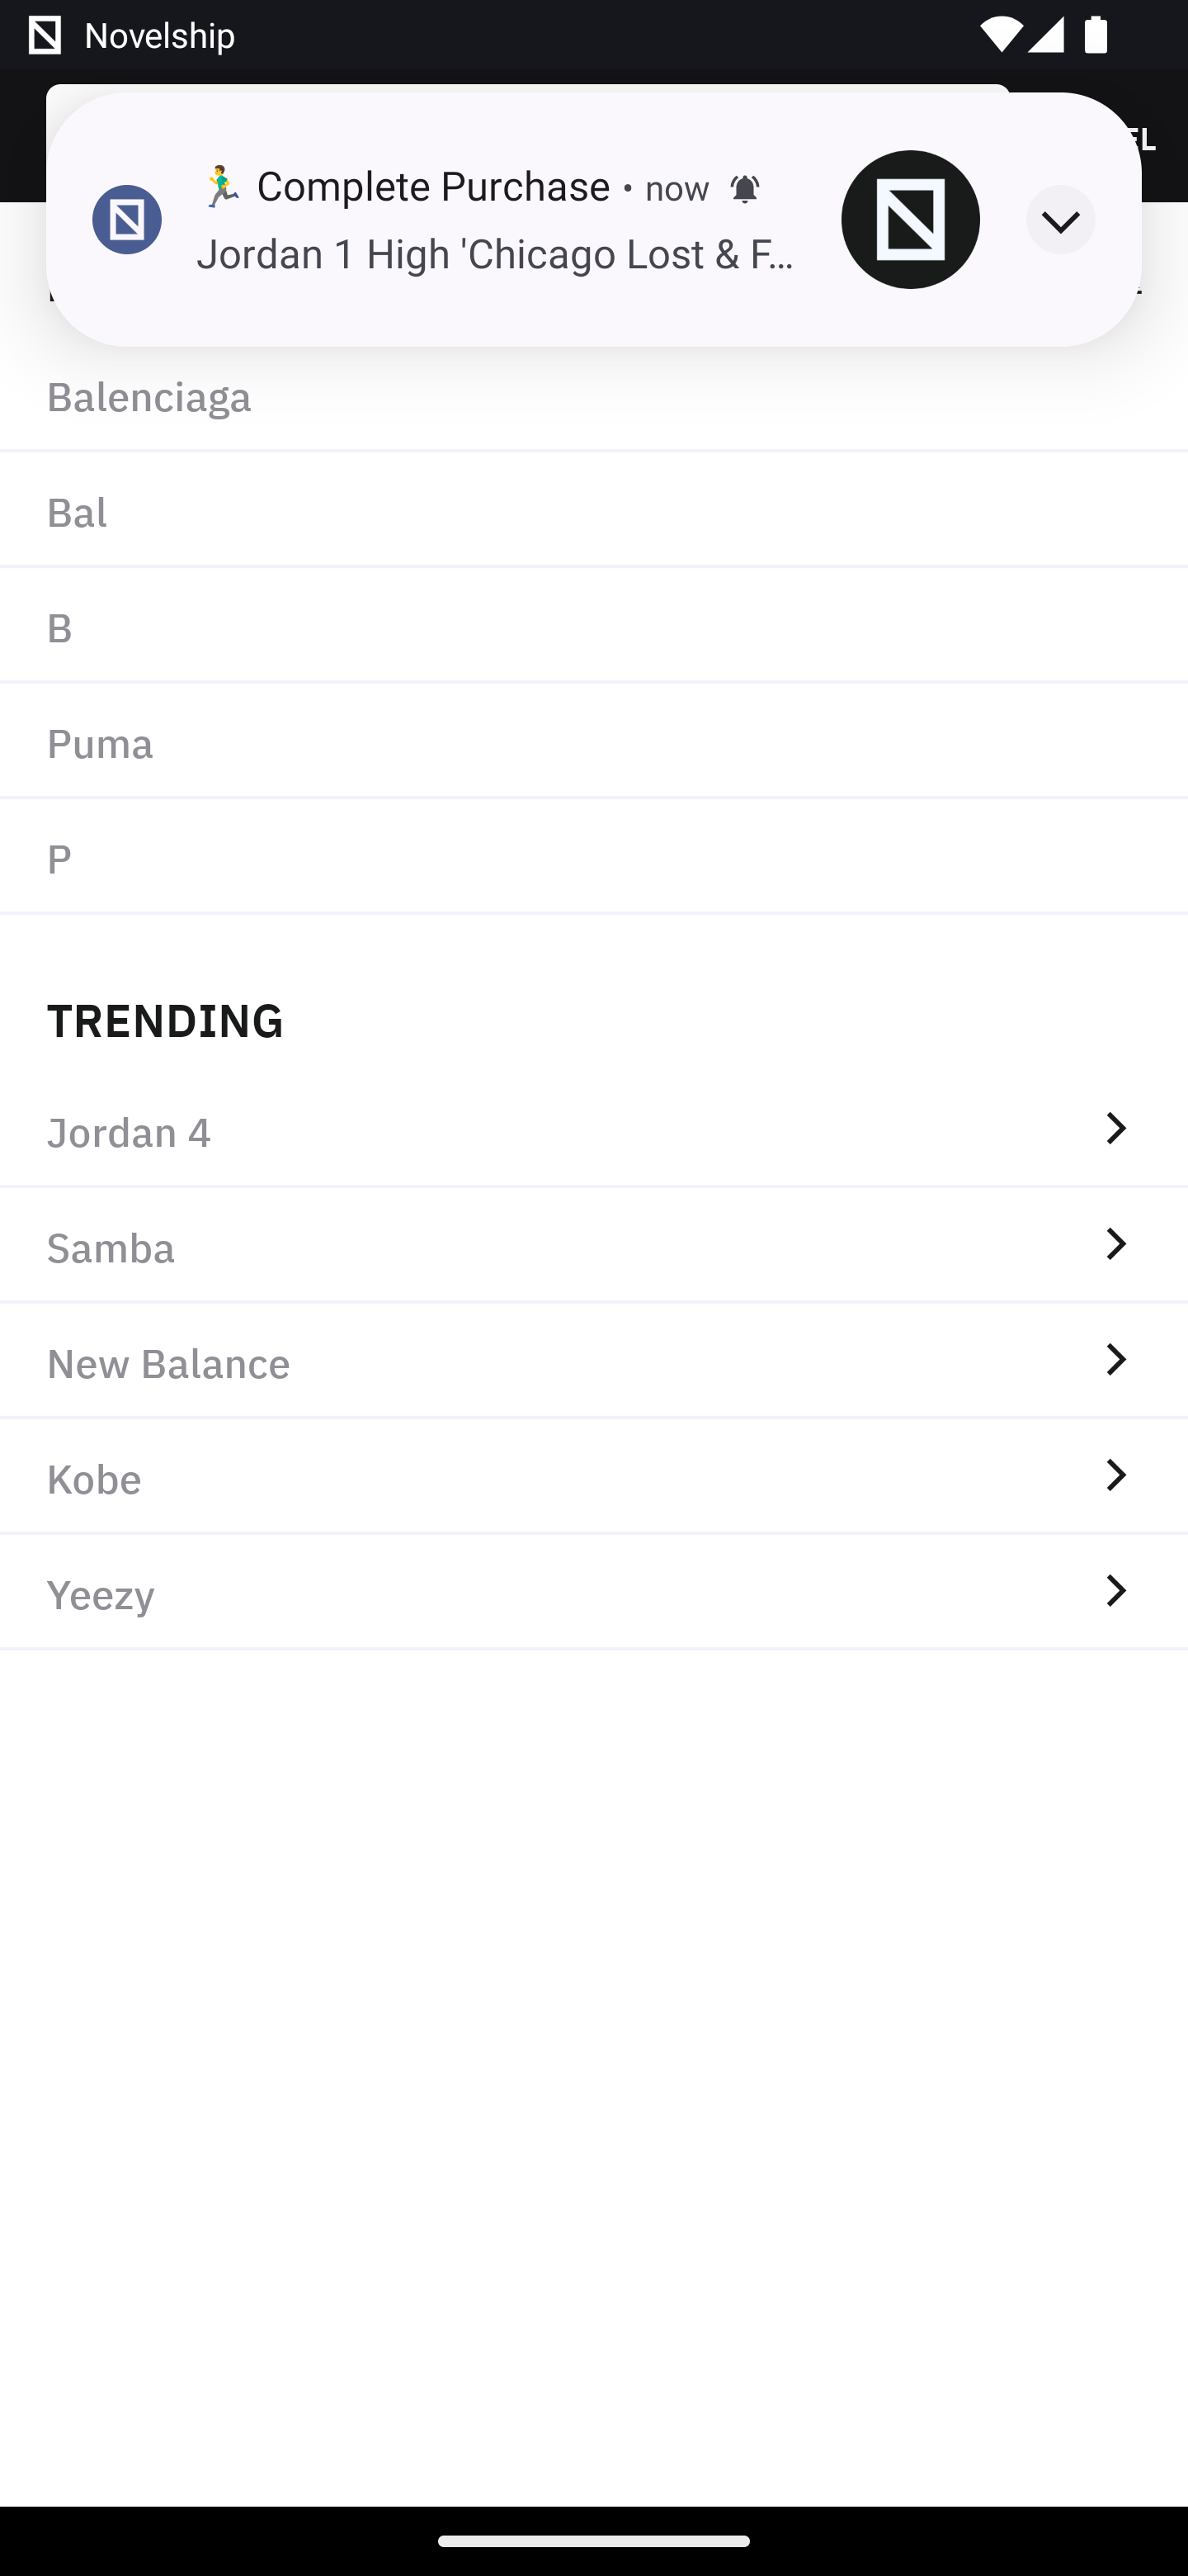 Image resolution: width=1188 pixels, height=2576 pixels. Describe the element at coordinates (594, 511) in the screenshot. I see `Bal` at that location.